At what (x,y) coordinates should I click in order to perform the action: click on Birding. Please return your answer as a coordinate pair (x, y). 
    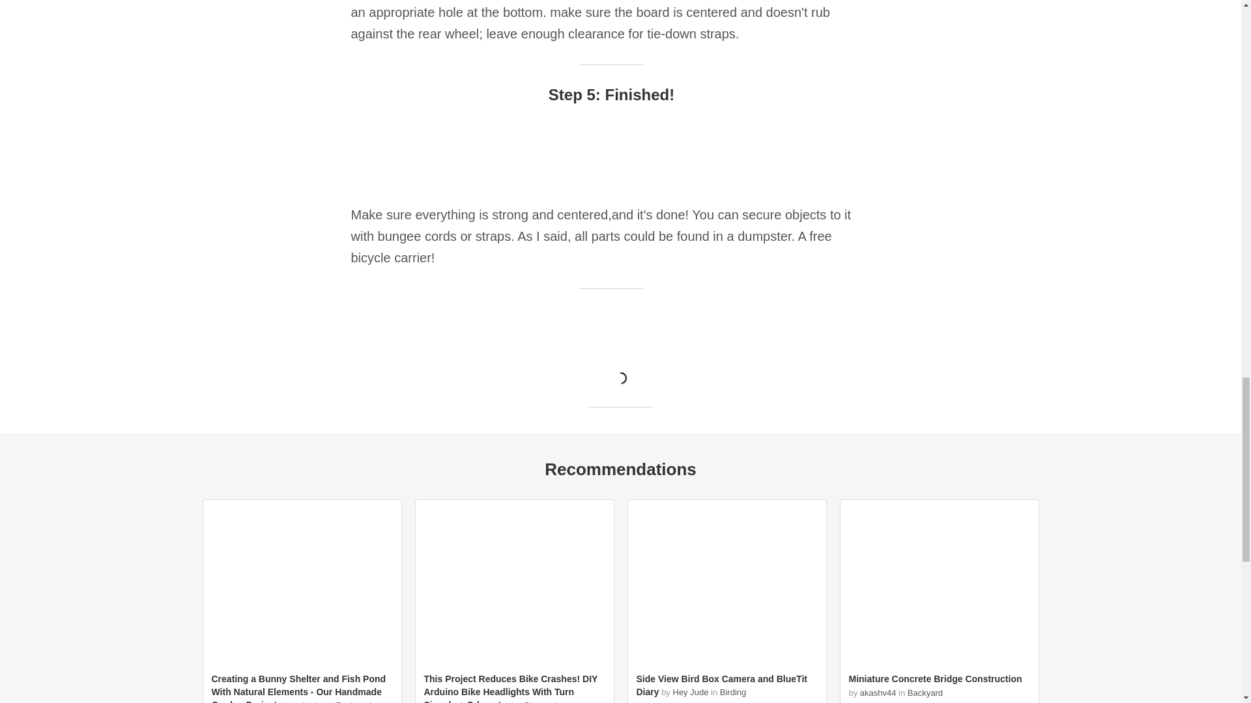
    Looking at the image, I should click on (732, 693).